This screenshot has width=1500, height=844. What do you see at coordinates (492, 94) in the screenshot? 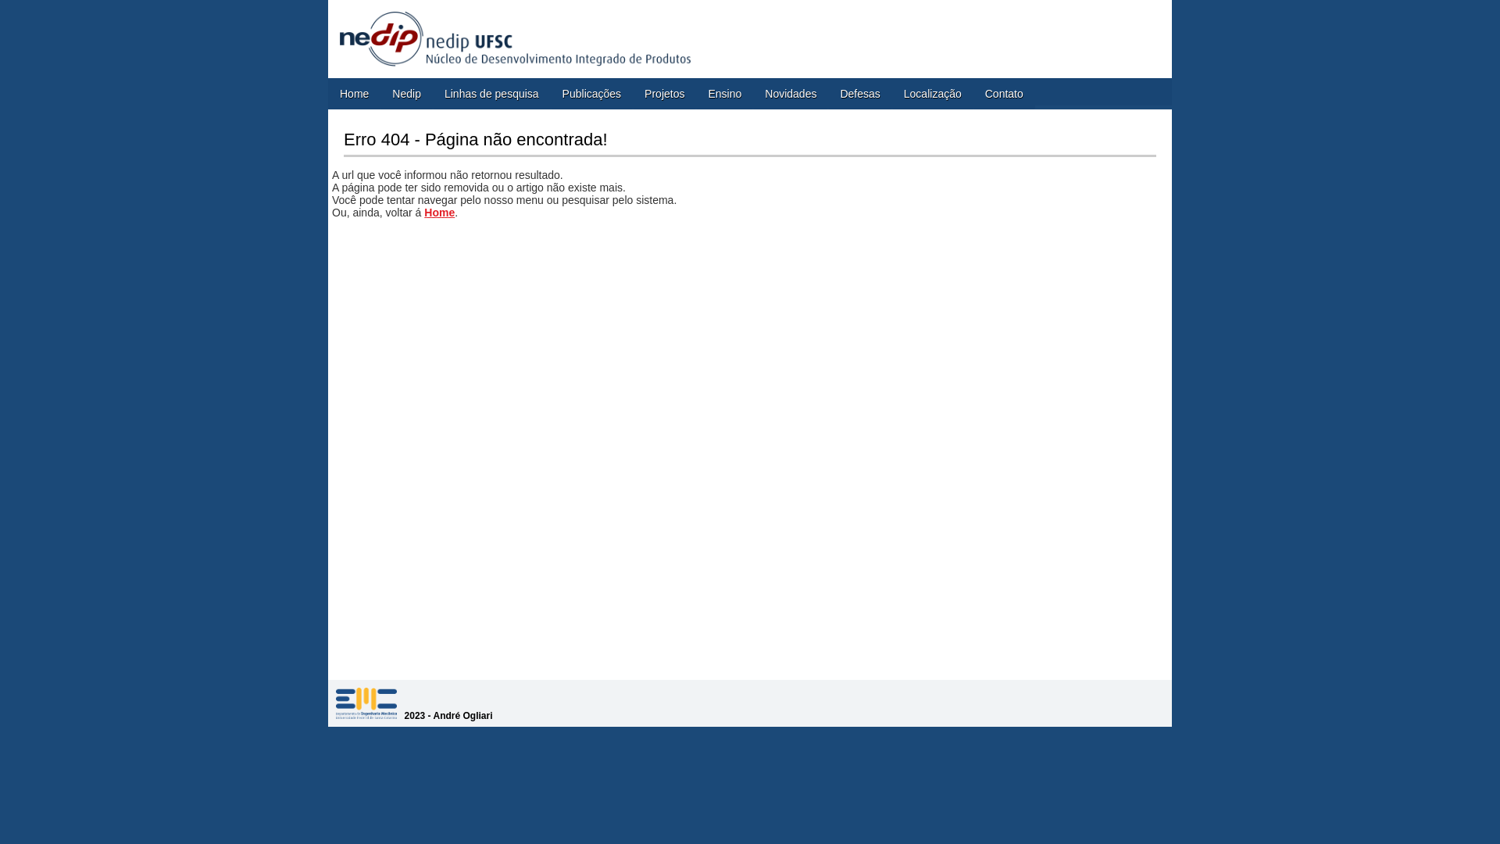
I see `Linhas de pesquisa` at bounding box center [492, 94].